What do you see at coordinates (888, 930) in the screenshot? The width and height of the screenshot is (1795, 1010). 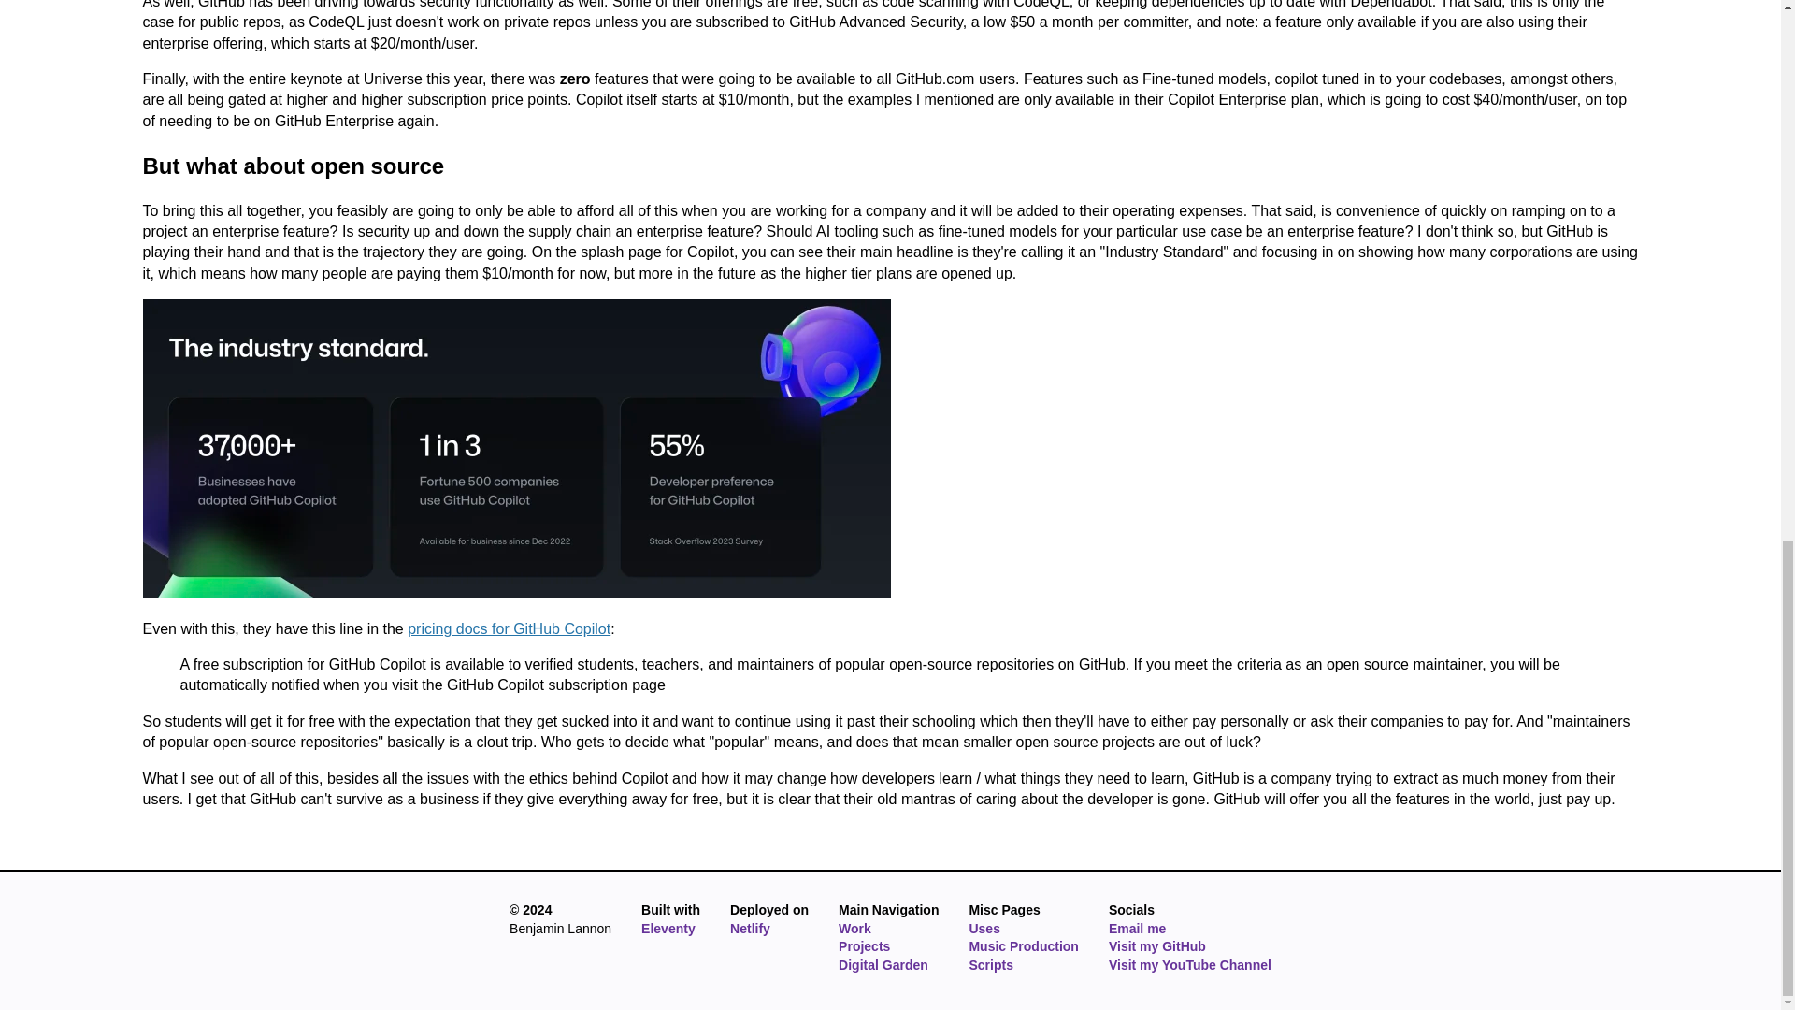 I see `Work` at bounding box center [888, 930].